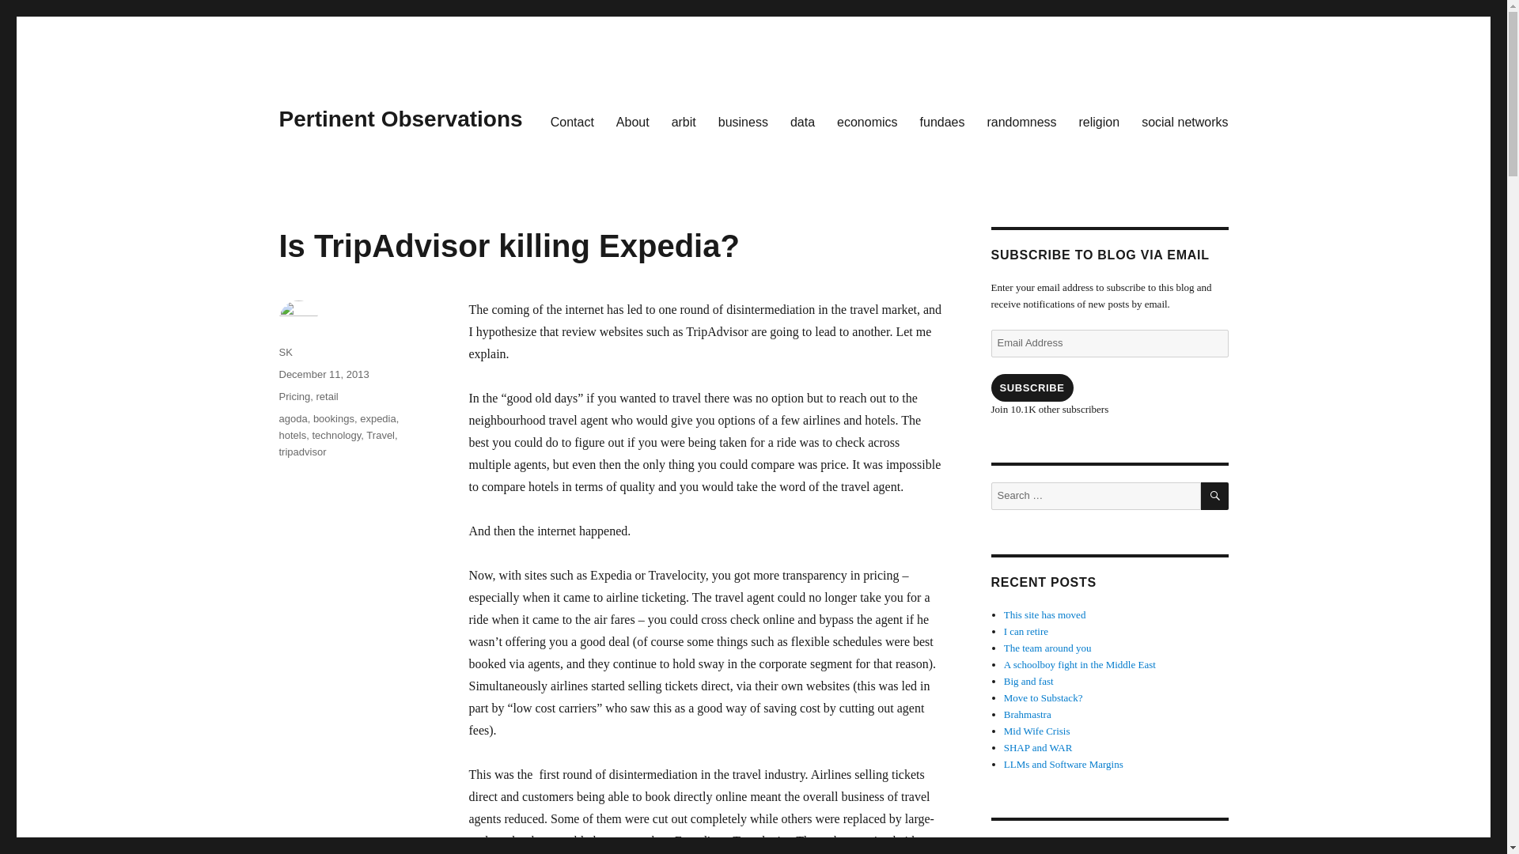 The width and height of the screenshot is (1519, 854). What do you see at coordinates (1184, 121) in the screenshot?
I see `social networks` at bounding box center [1184, 121].